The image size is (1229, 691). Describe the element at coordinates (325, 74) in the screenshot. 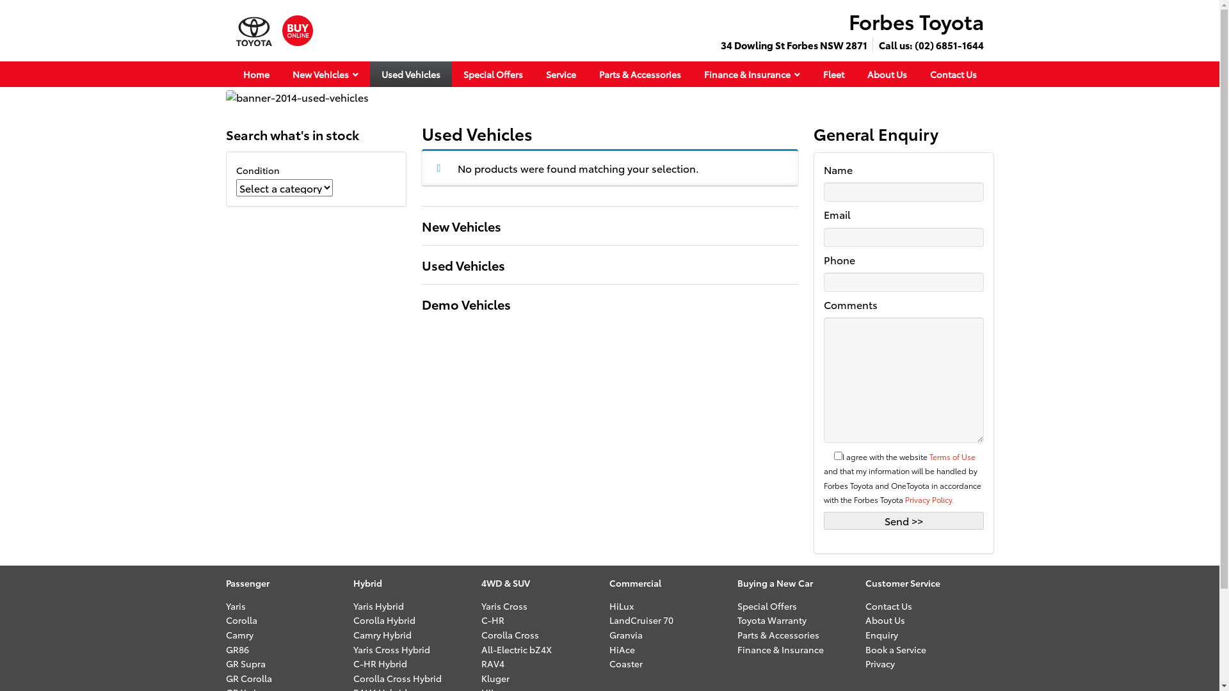

I see `New Vehicles` at that location.